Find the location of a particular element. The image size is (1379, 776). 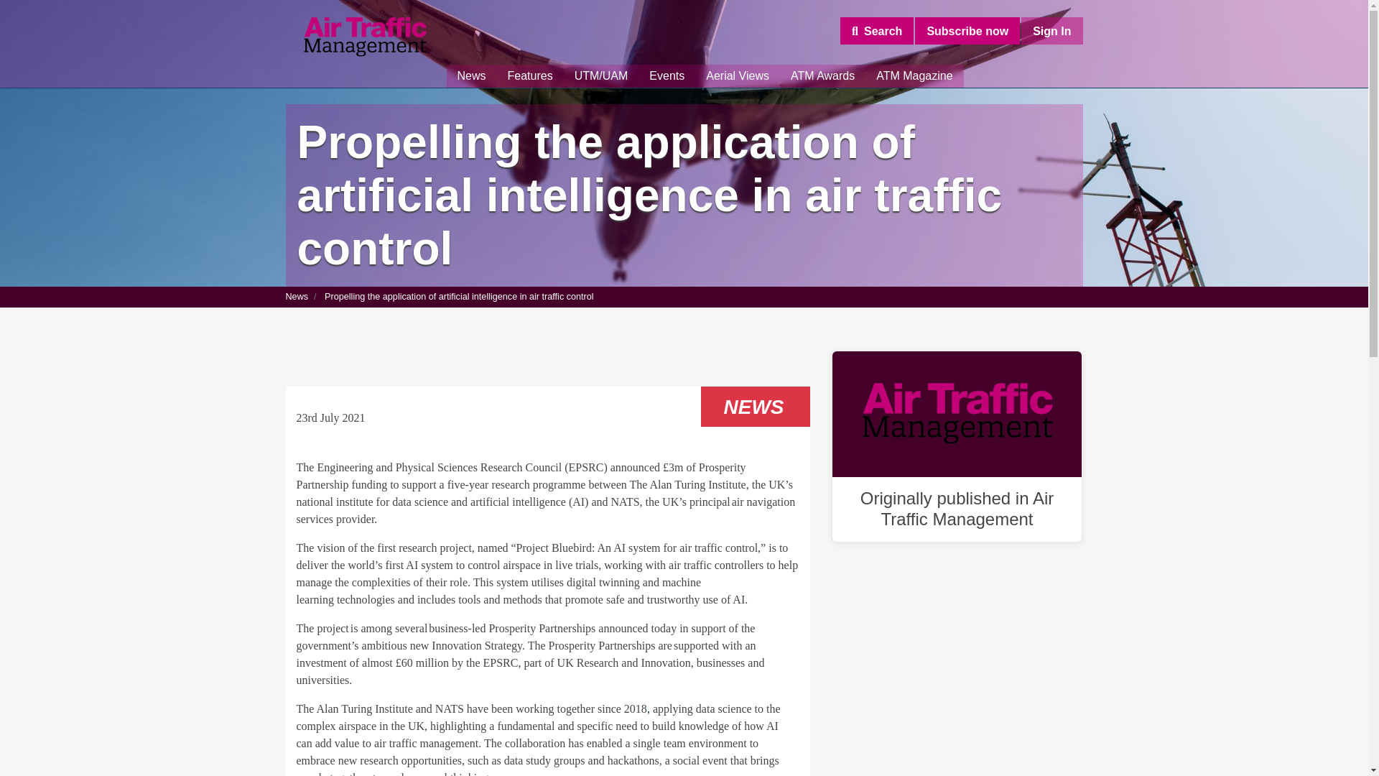

Aerial Views is located at coordinates (737, 76).